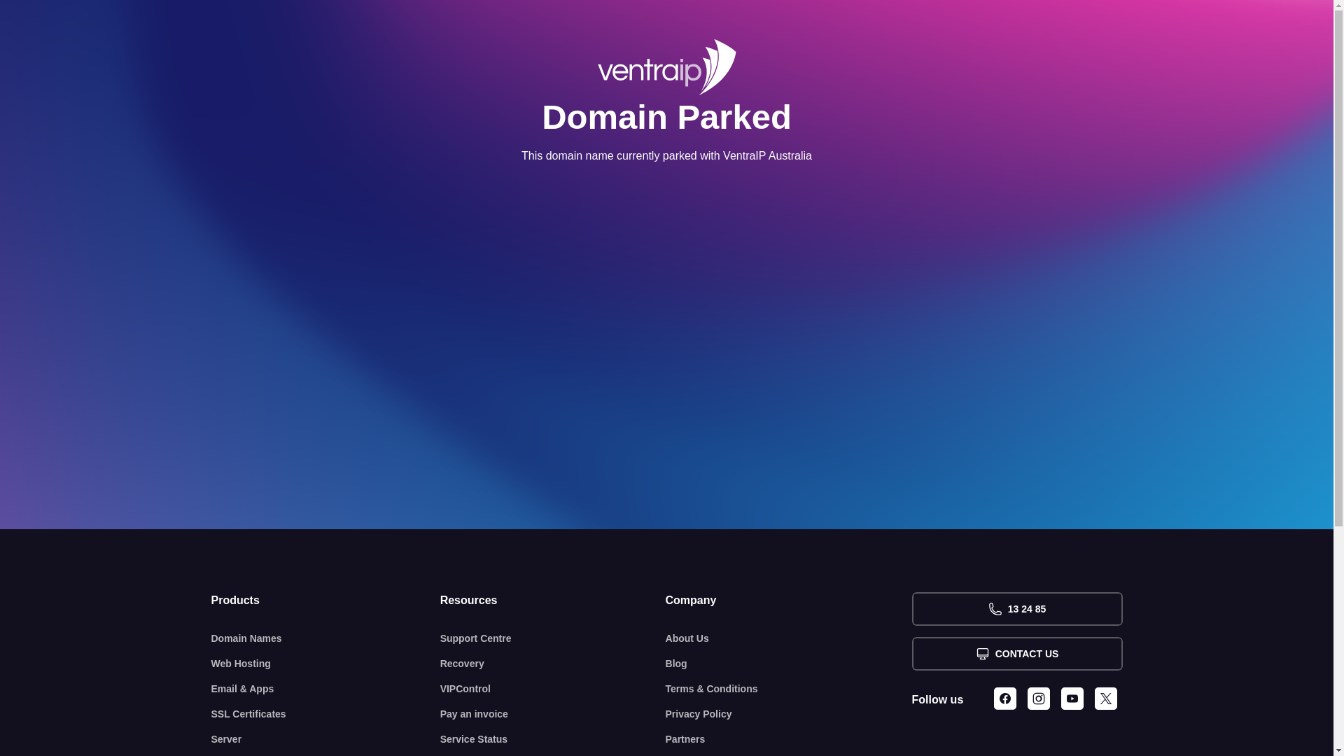  I want to click on Email & Apps, so click(326, 689).